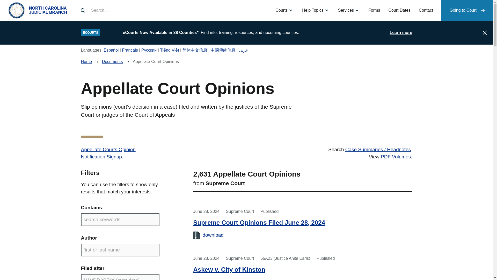 This screenshot has width=497, height=280. What do you see at coordinates (213, 235) in the screenshot?
I see `Supreme Court Opinions Filed June 28, 2024` at bounding box center [213, 235].